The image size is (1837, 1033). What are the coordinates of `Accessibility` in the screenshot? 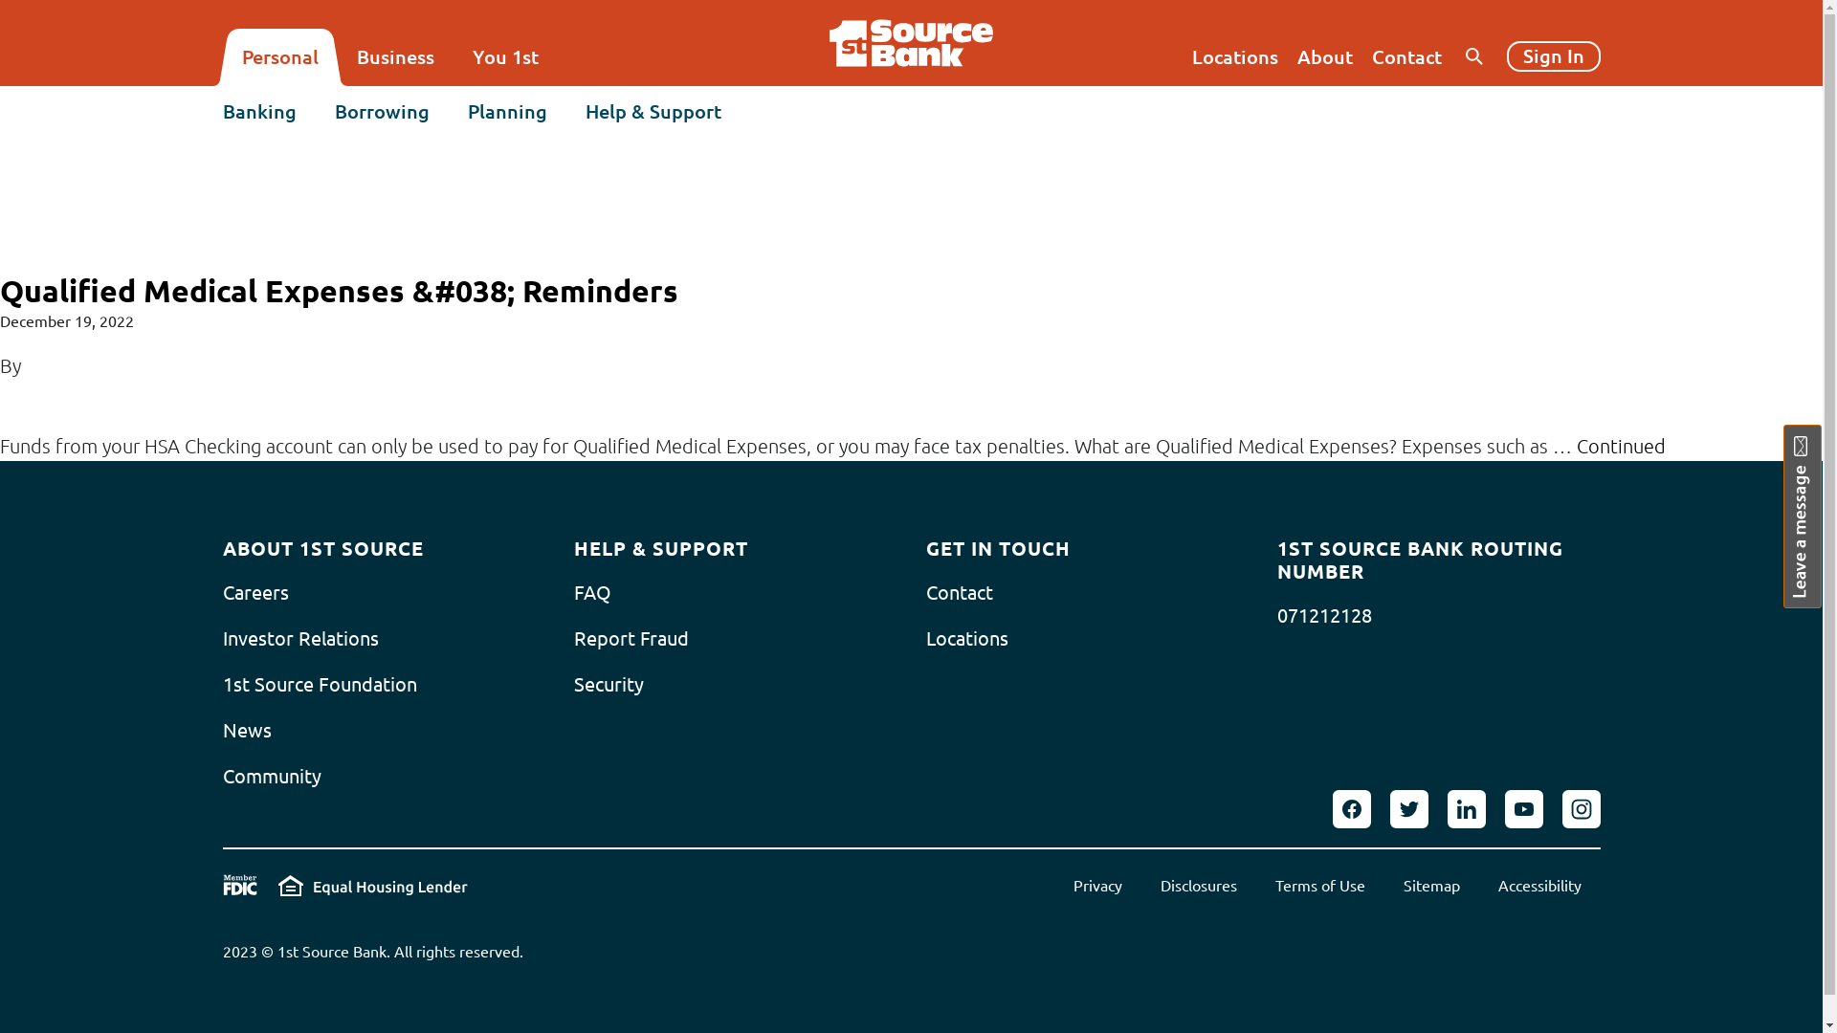 It's located at (1540, 886).